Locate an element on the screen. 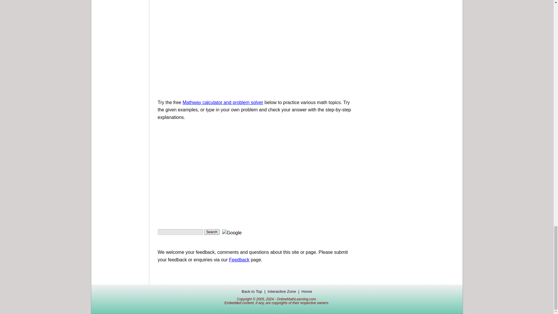 This screenshot has width=558, height=314. Mathway calculator and problem solver is located at coordinates (223, 102).